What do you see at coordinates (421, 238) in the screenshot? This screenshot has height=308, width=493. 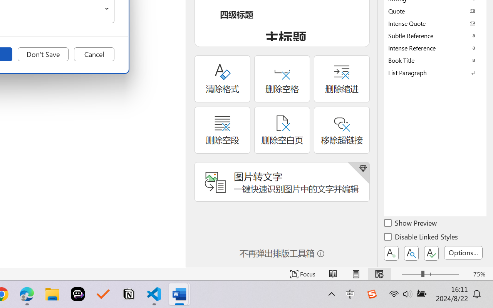 I see `Disable Linked Styles` at bounding box center [421, 238].